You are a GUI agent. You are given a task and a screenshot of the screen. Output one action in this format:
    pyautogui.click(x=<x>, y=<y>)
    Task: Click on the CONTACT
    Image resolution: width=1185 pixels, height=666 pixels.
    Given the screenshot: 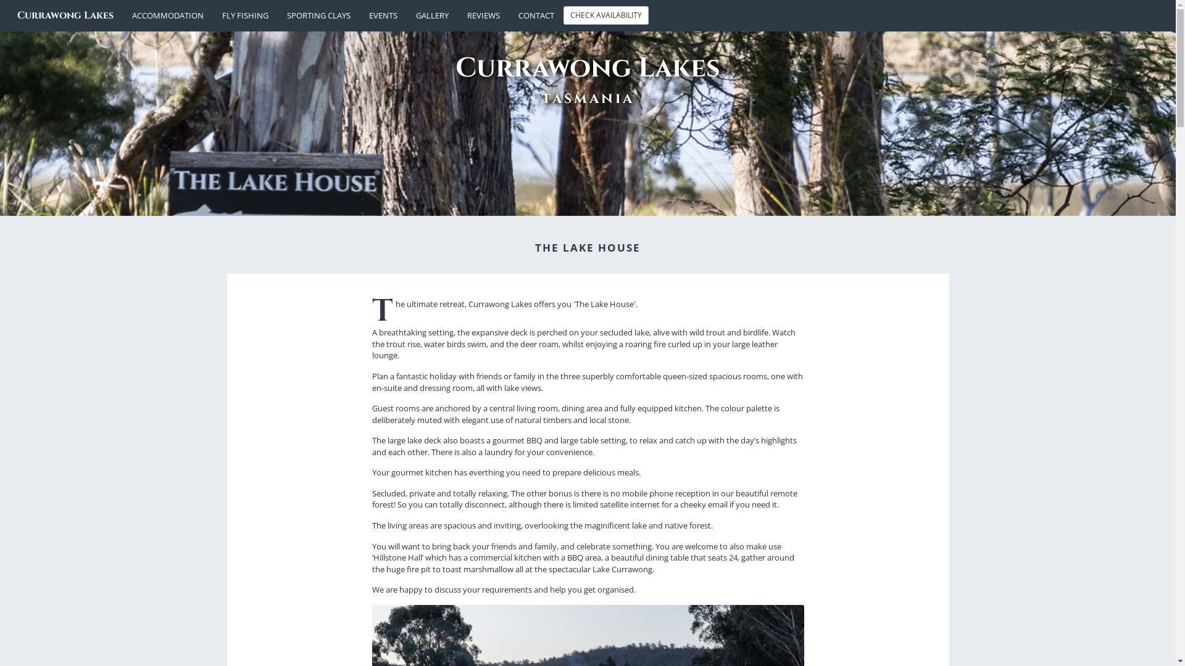 What is the action you would take?
    pyautogui.click(x=536, y=15)
    